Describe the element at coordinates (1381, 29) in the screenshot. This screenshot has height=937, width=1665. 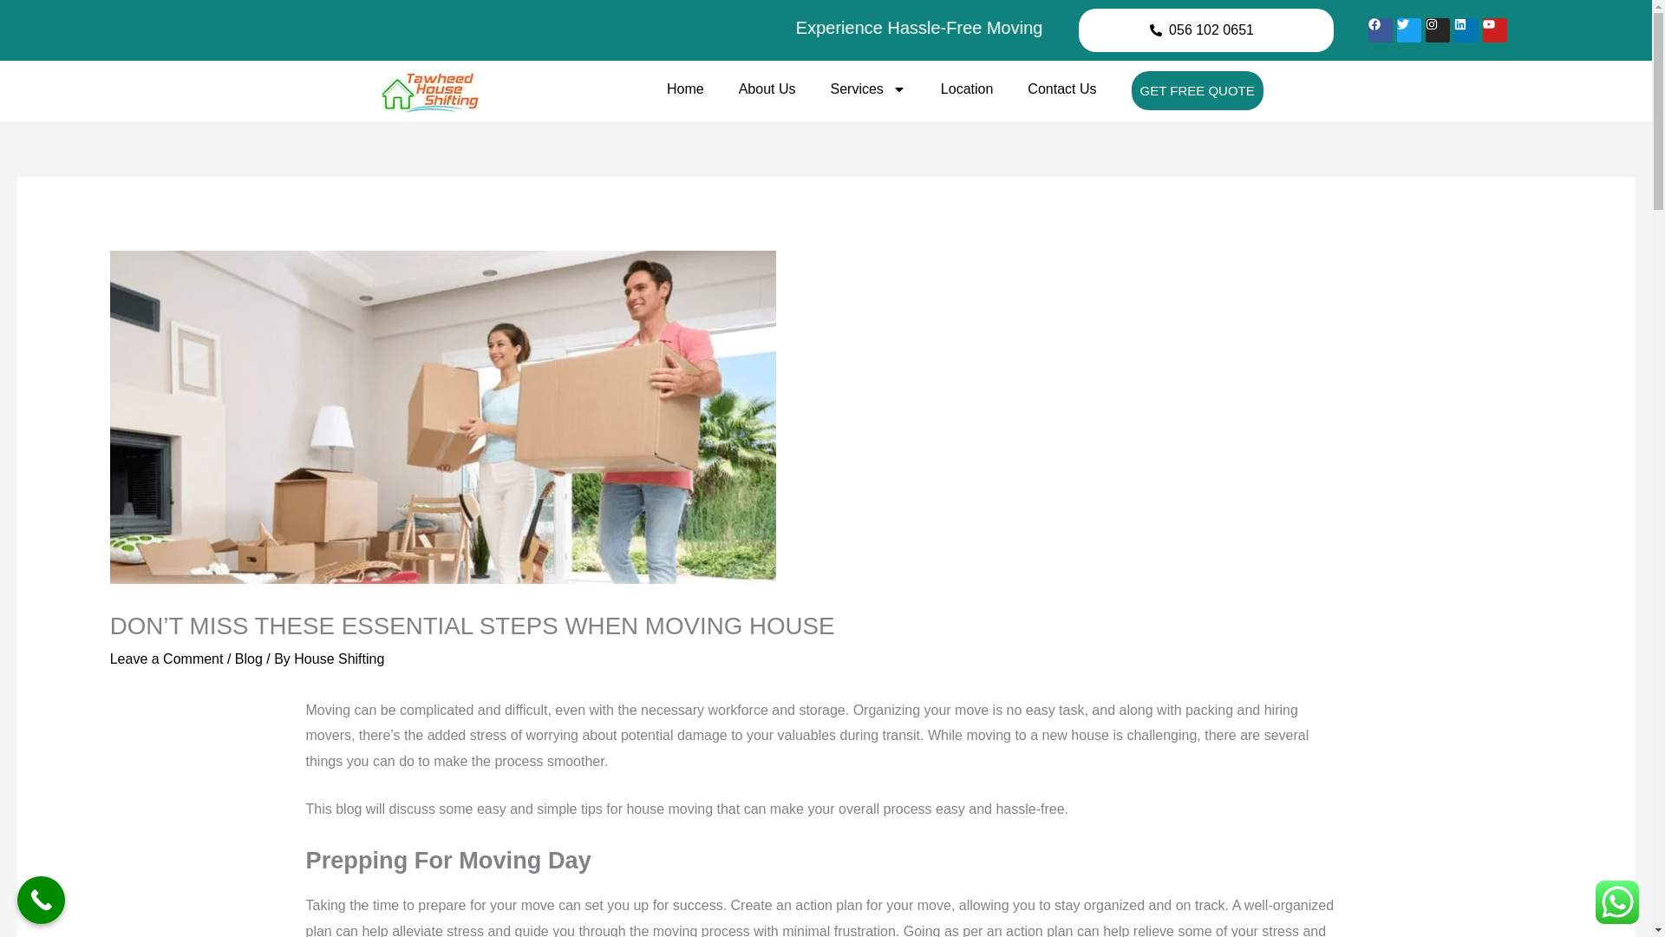
I see `Facebook` at that location.